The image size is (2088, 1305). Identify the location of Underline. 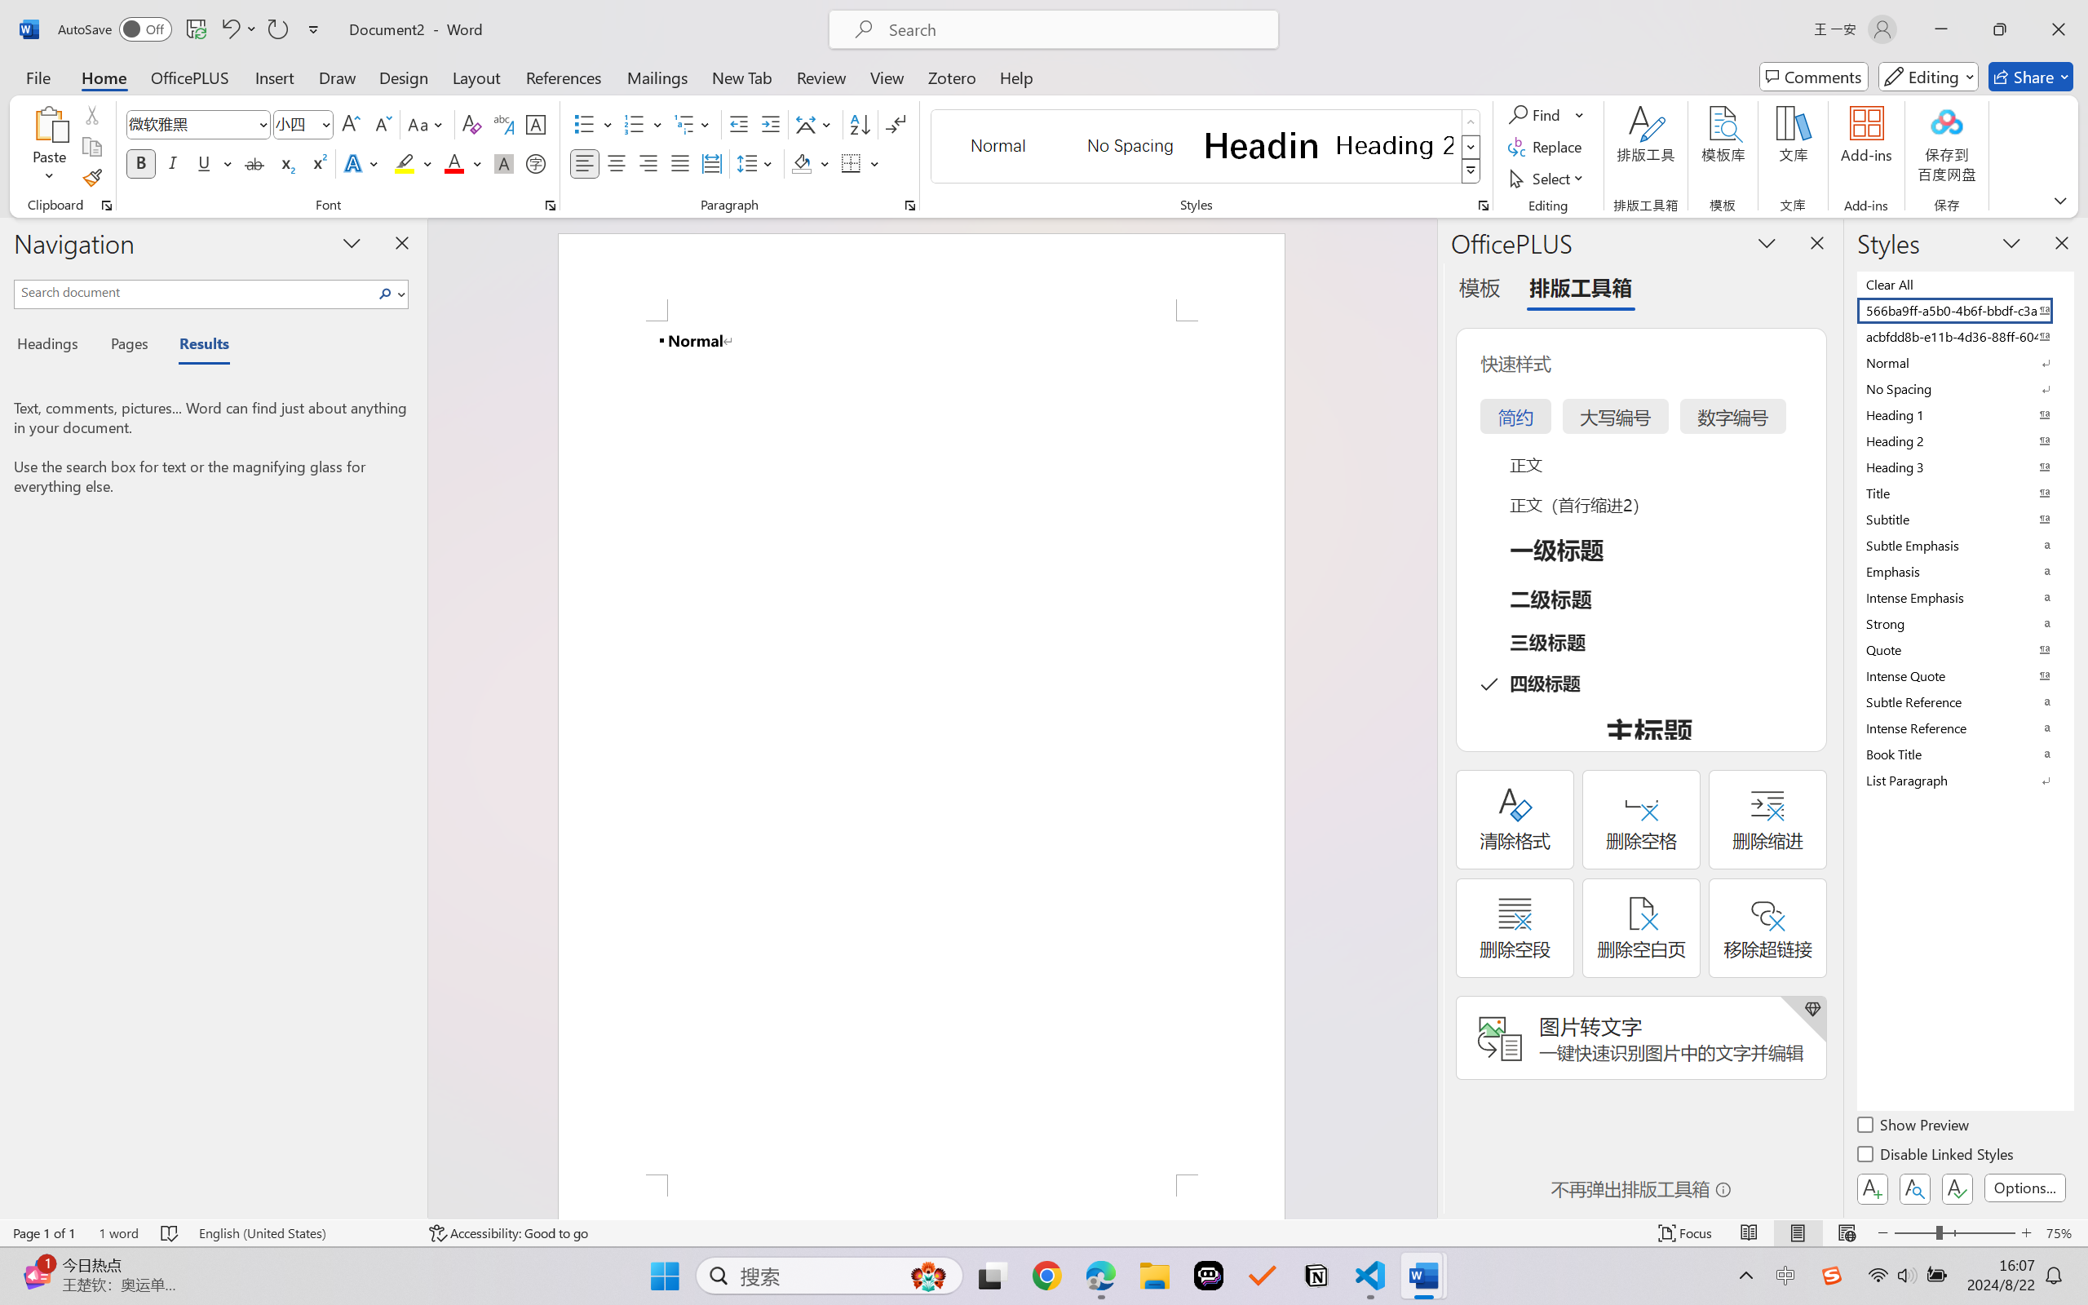
(214, 163).